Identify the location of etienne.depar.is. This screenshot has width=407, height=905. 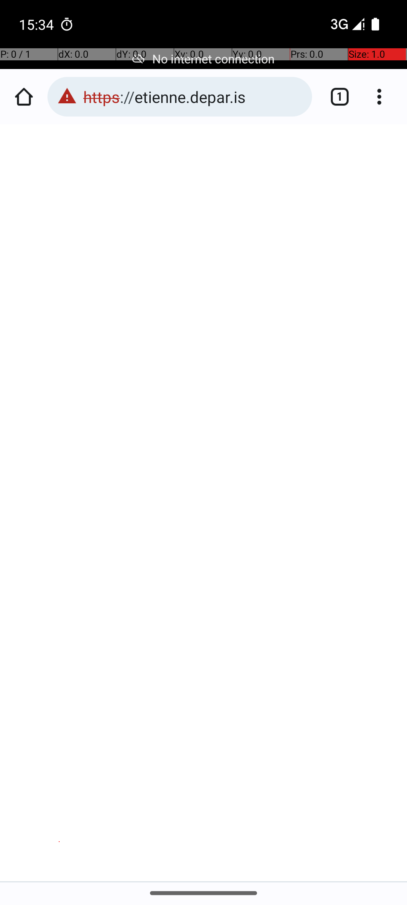
(75, 395).